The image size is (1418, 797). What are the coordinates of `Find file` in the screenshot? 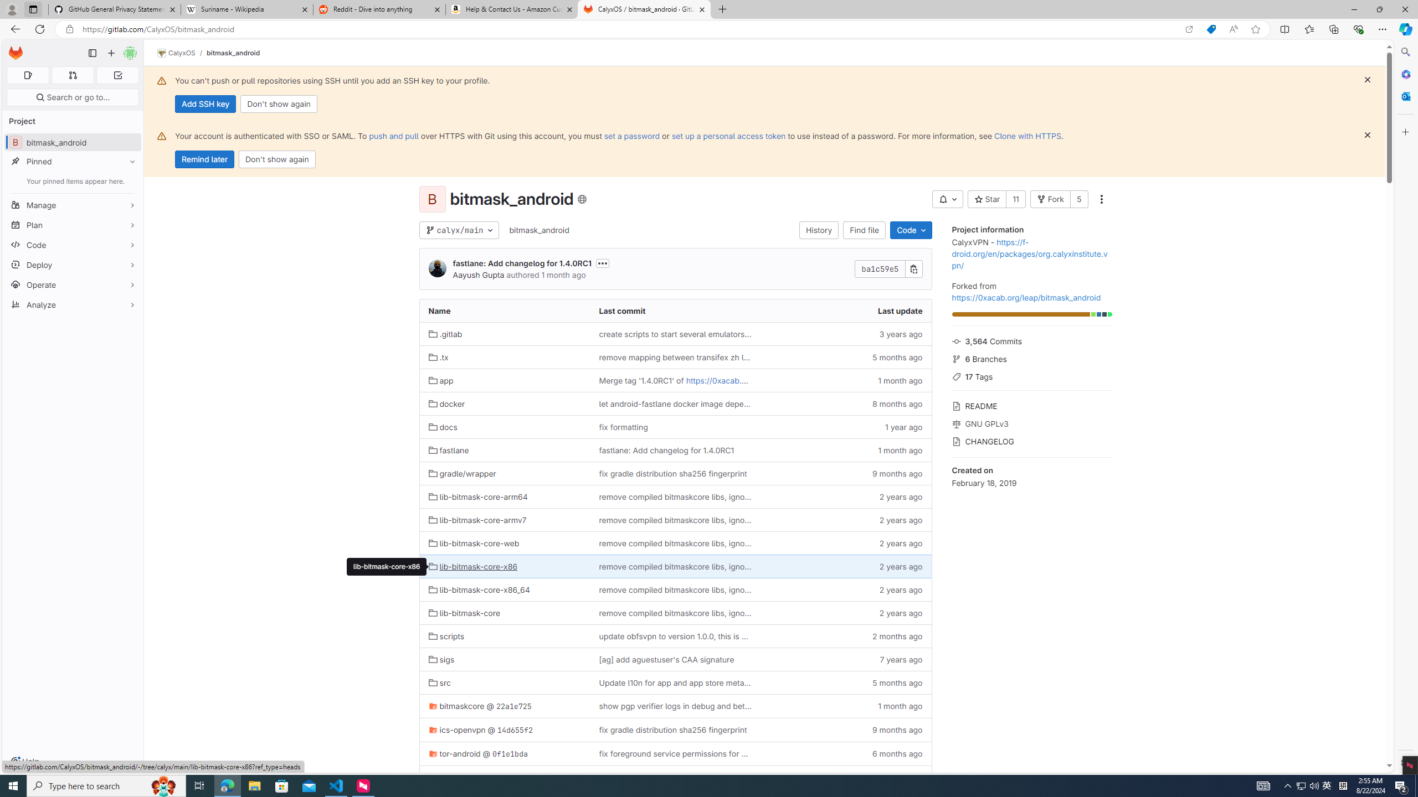 It's located at (865, 230).